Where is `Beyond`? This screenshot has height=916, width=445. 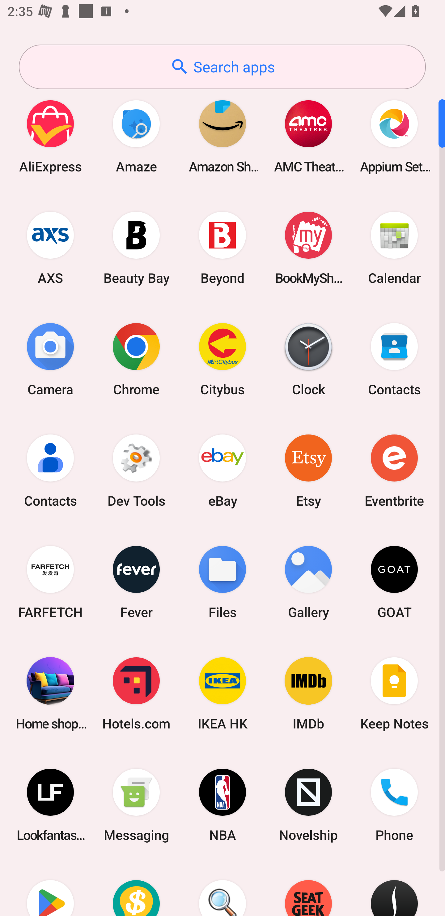
Beyond is located at coordinates (222, 248).